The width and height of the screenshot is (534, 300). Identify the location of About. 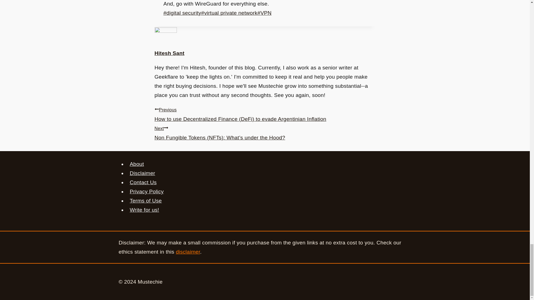
(137, 164).